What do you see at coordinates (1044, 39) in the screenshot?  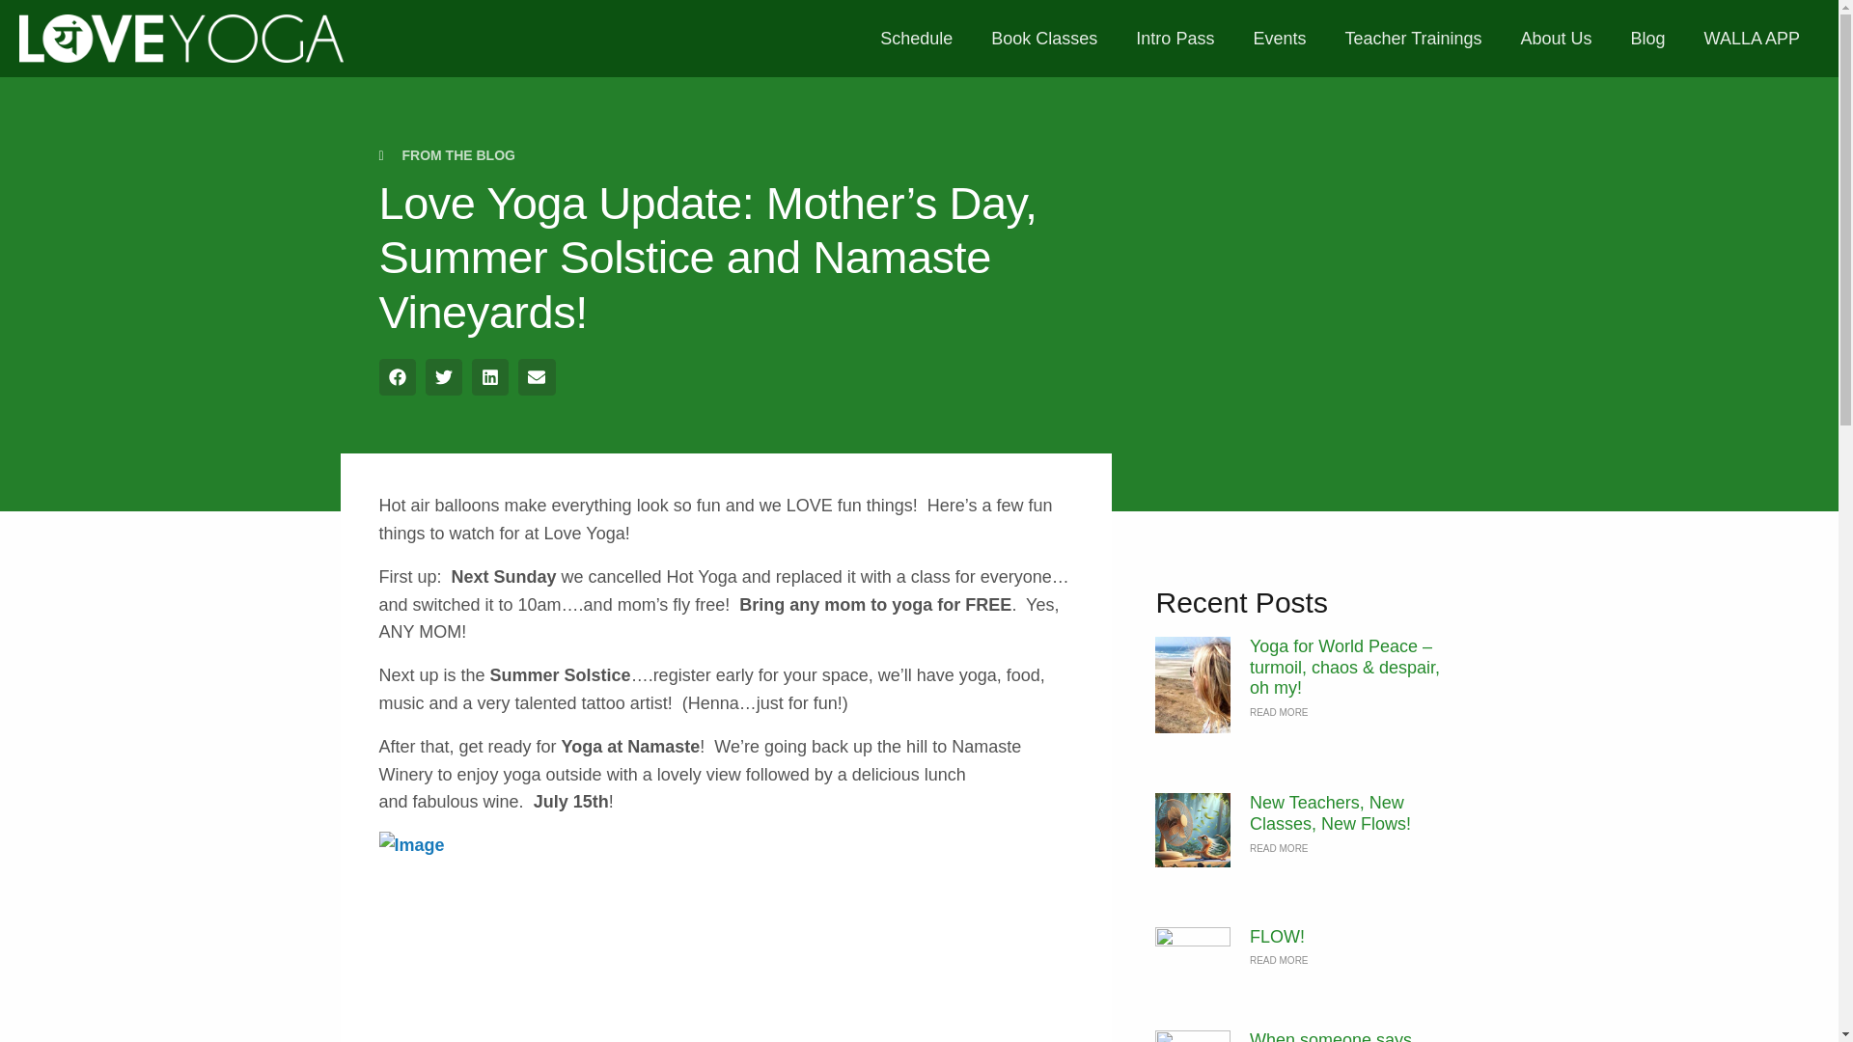 I see `Book Classes` at bounding box center [1044, 39].